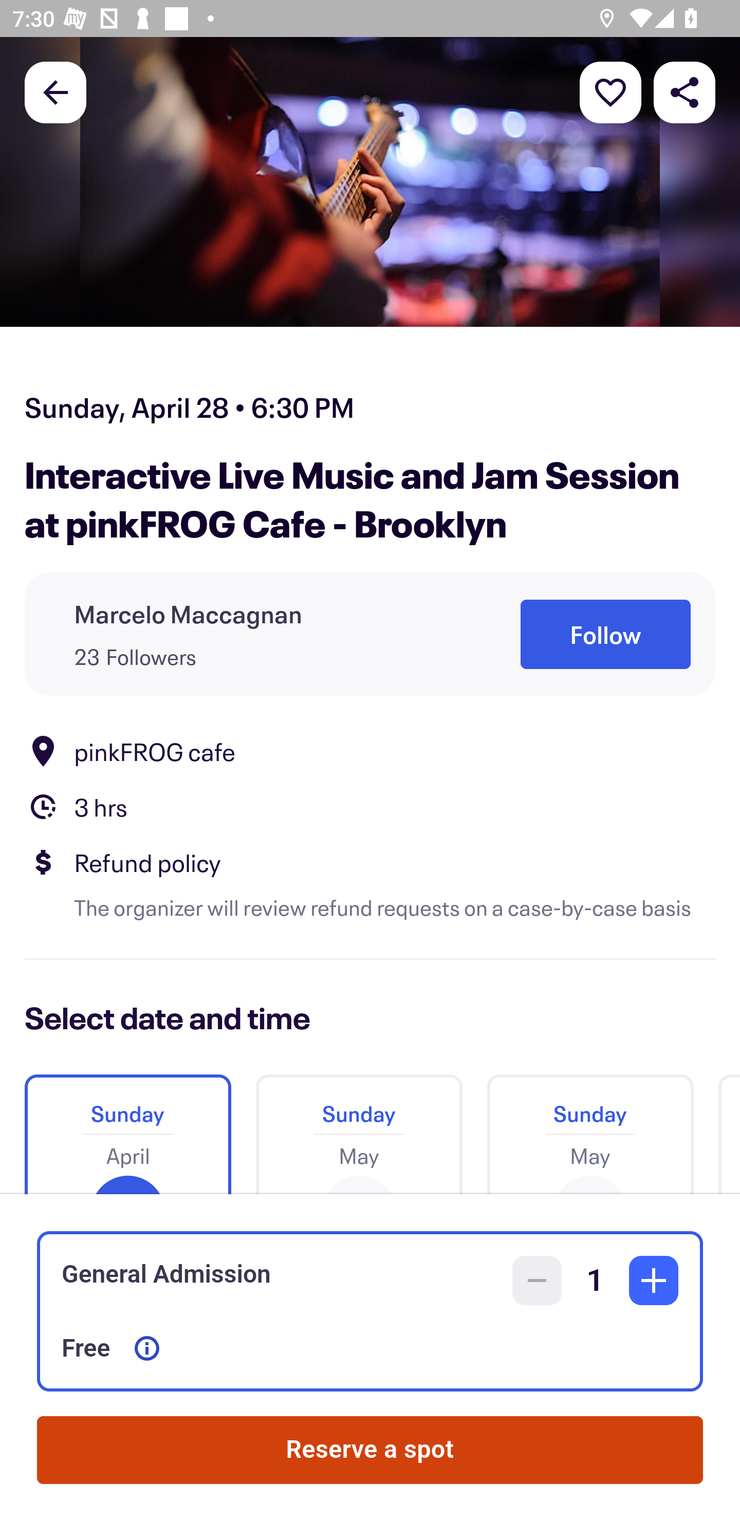 Image resolution: width=740 pixels, height=1521 pixels. Describe the element at coordinates (610, 91) in the screenshot. I see `More` at that location.